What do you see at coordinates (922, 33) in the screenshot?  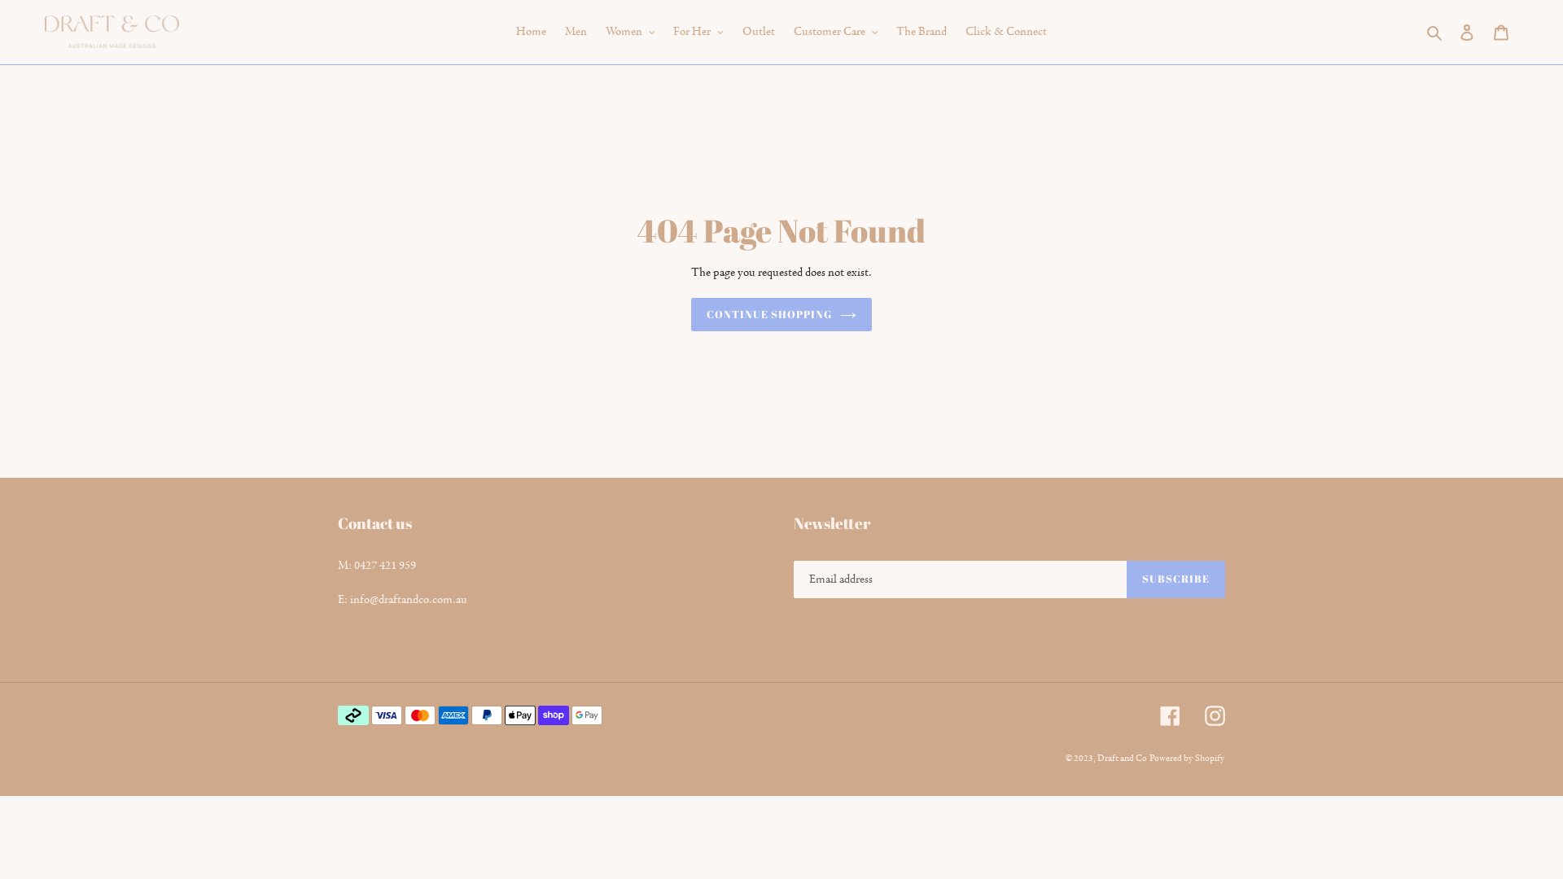 I see `The Brand` at bounding box center [922, 33].